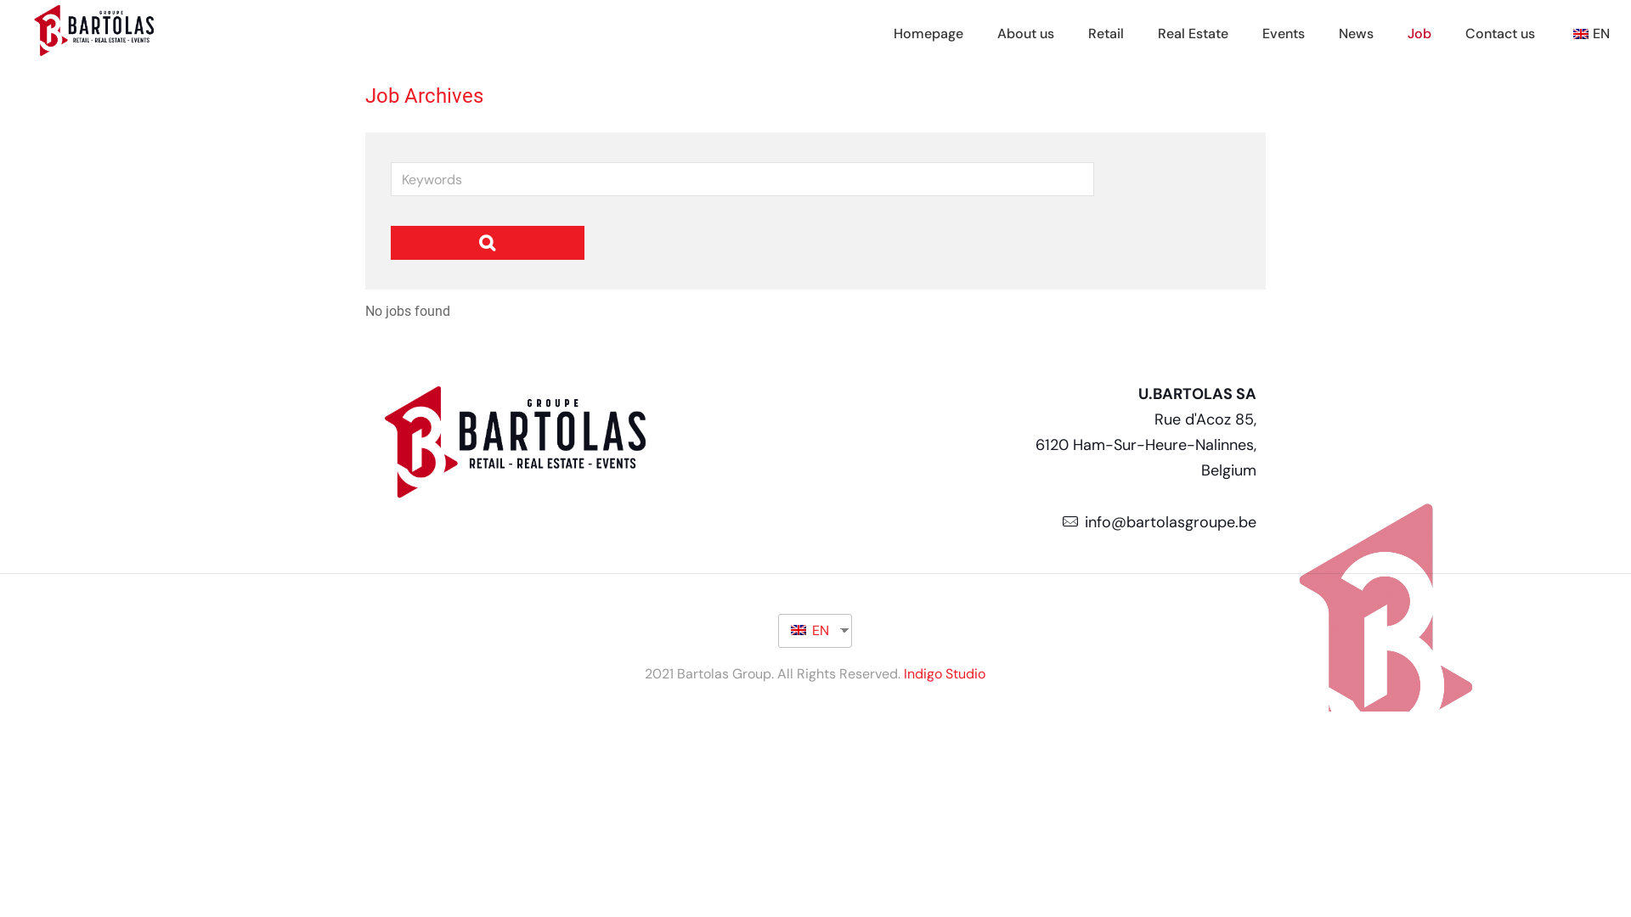 The height and width of the screenshot is (917, 1631). What do you see at coordinates (1026, 34) in the screenshot?
I see `About us` at bounding box center [1026, 34].